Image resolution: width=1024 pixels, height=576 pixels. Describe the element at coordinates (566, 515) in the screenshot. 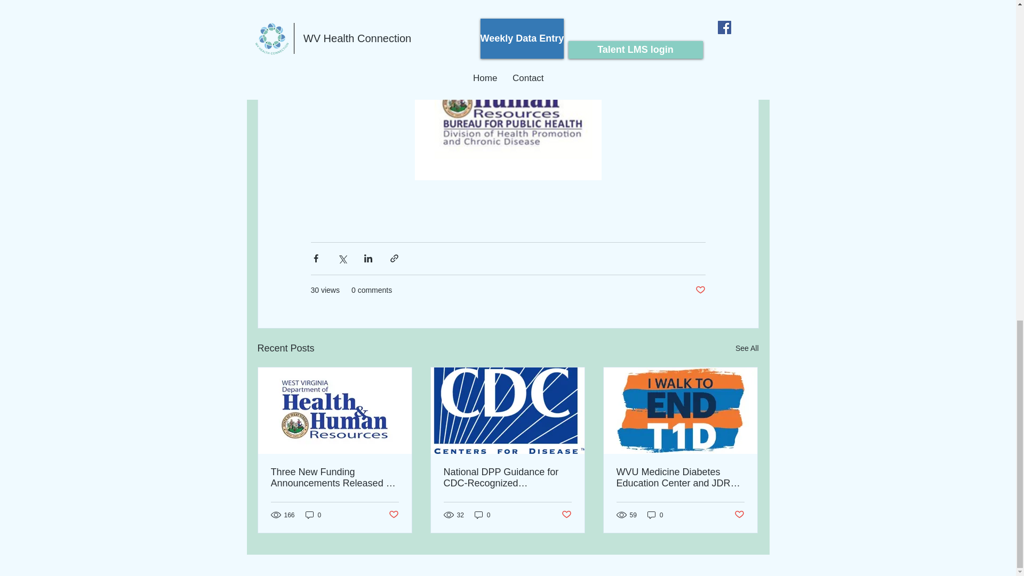

I see `Post not marked as liked` at that location.